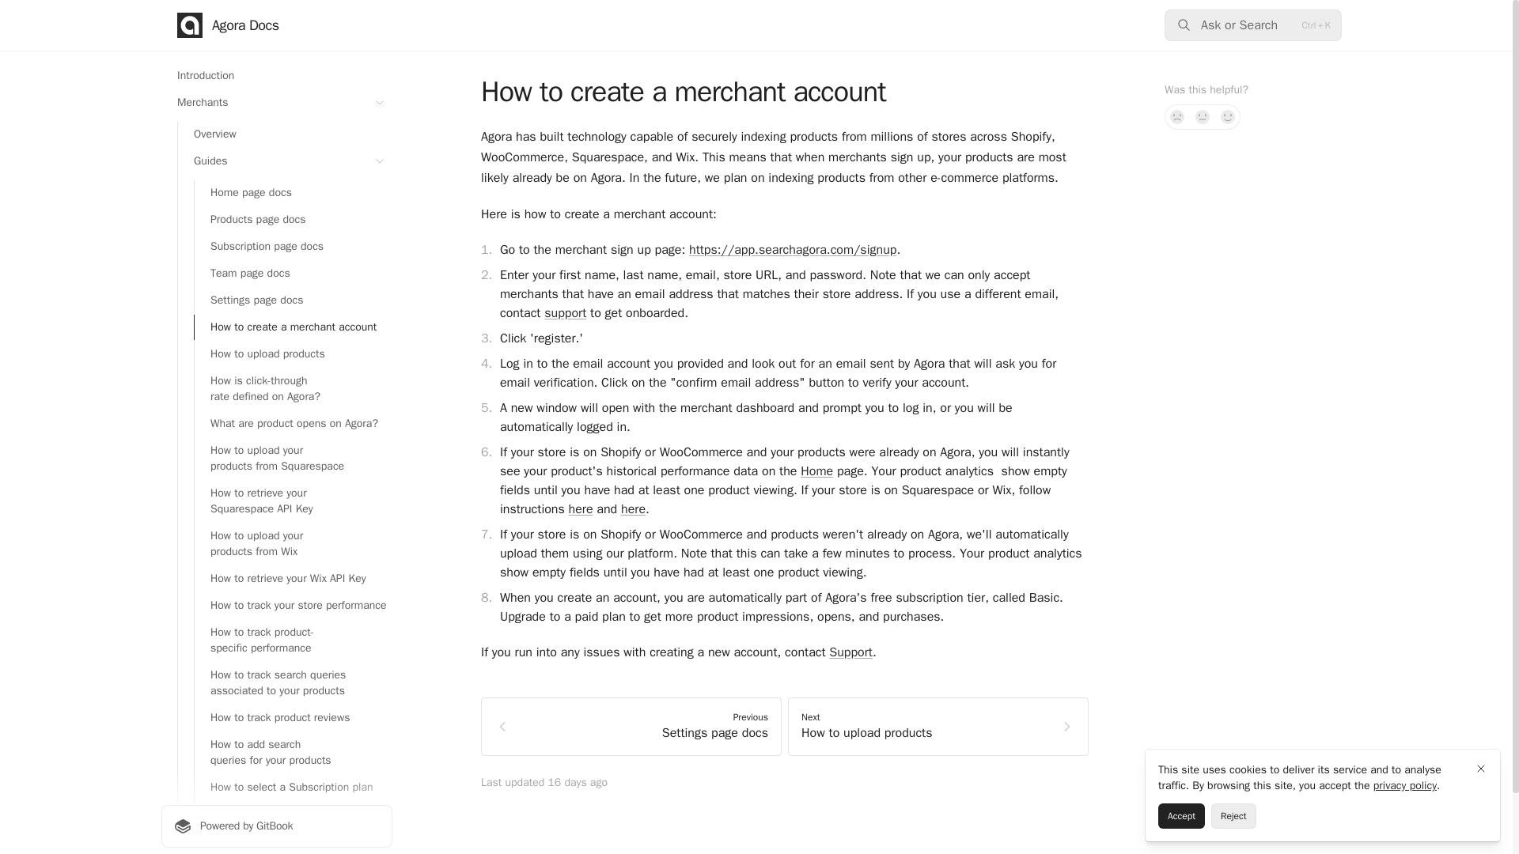 Image resolution: width=1519 pixels, height=854 pixels. What do you see at coordinates (228, 25) in the screenshot?
I see `Agora Docs` at bounding box center [228, 25].